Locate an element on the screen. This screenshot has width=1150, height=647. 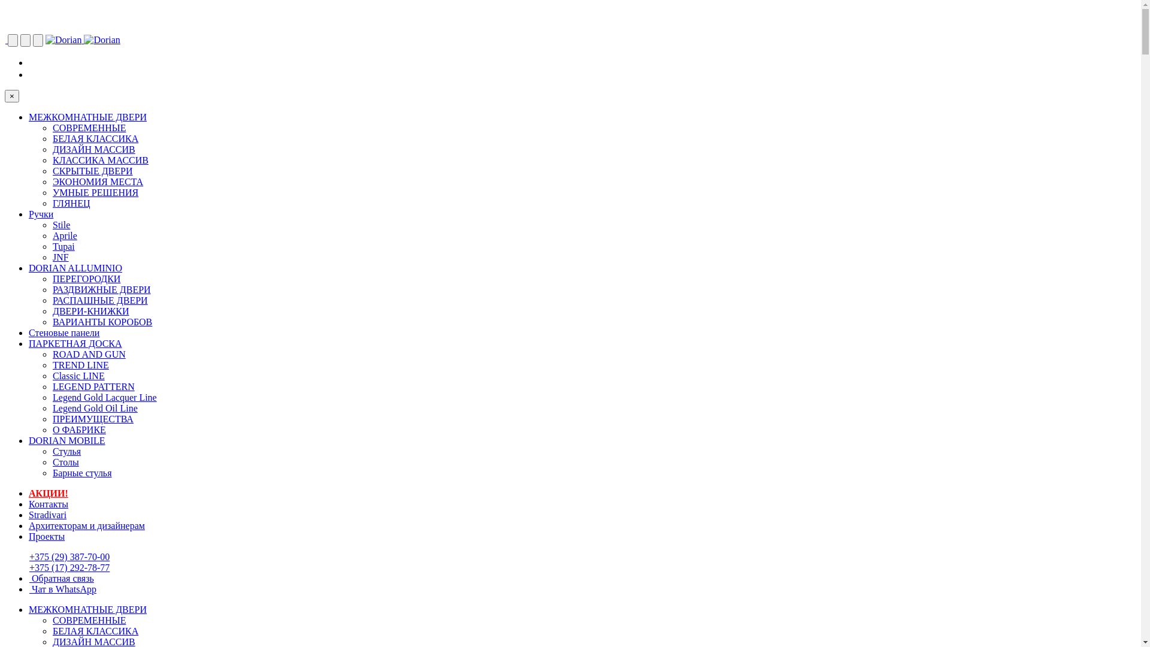
LEGEND PATTERN is located at coordinates (93, 387).